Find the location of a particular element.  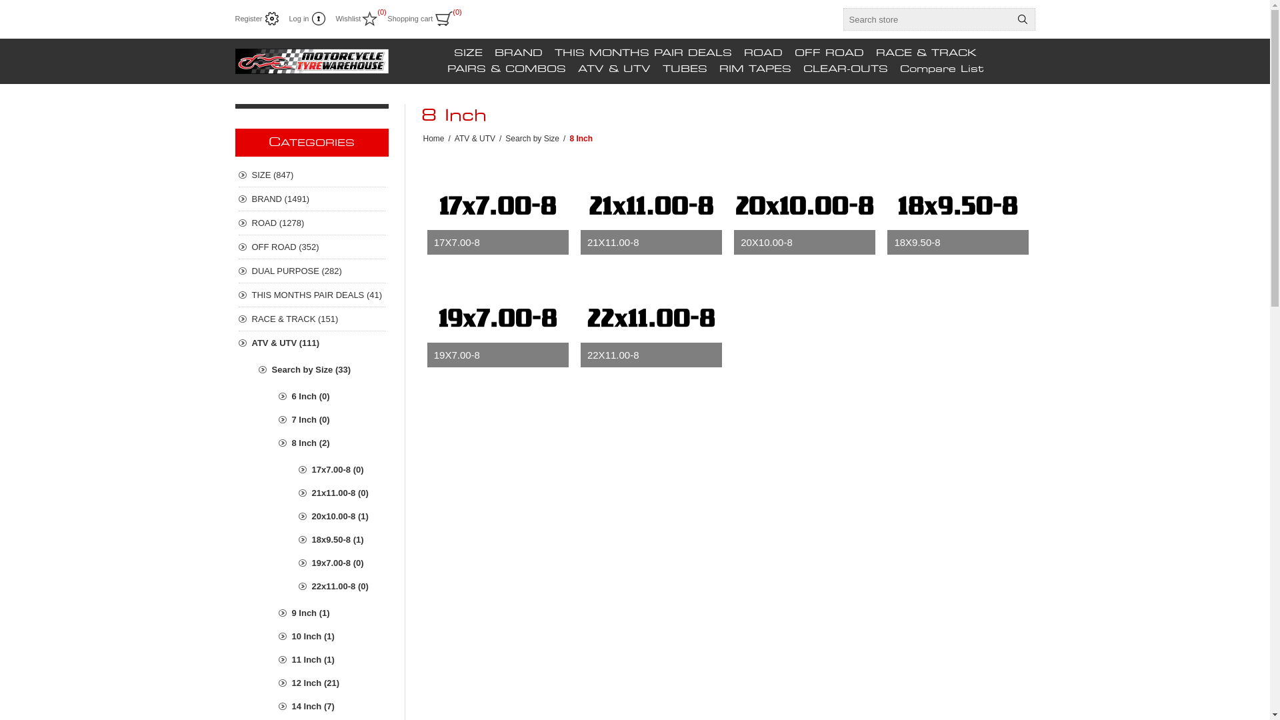

Show products in category 21x11.00-8 is located at coordinates (651, 205).